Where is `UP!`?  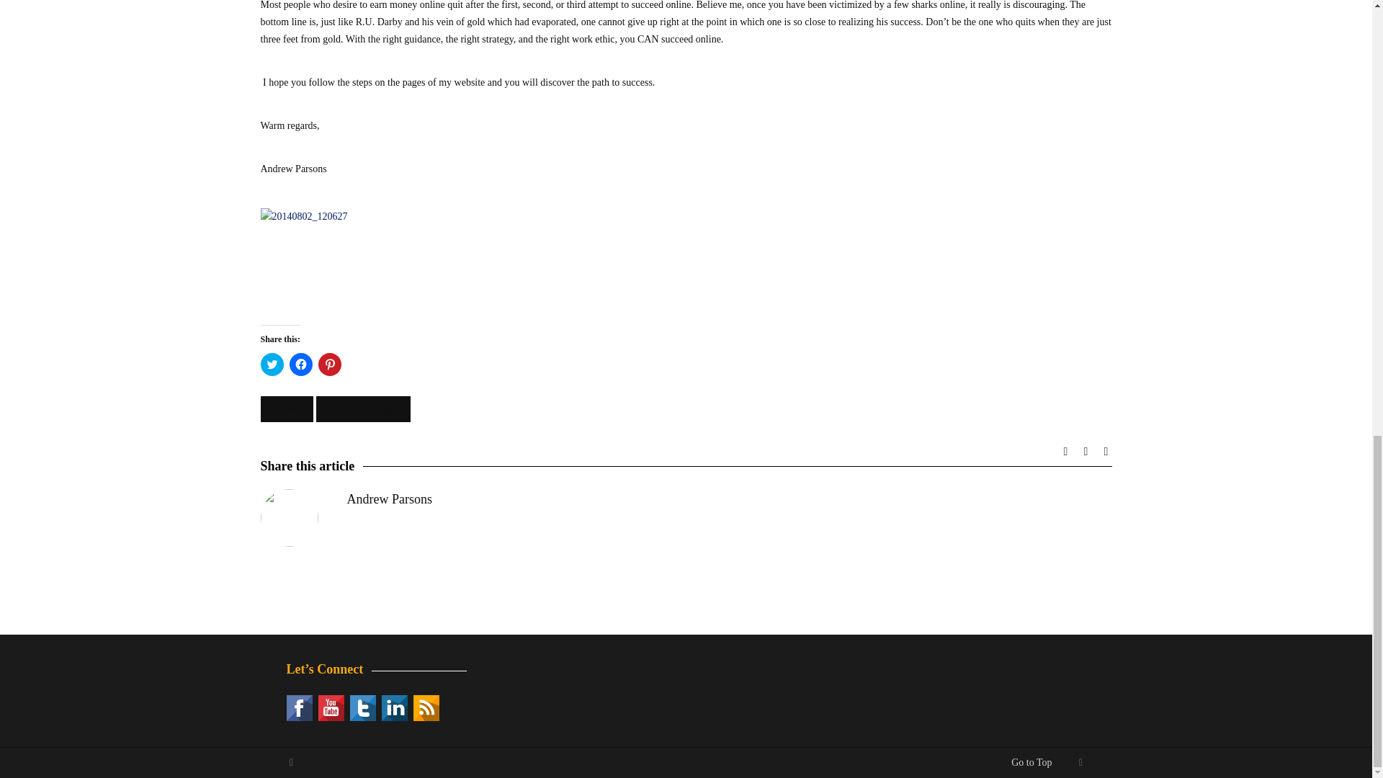
UP! is located at coordinates (291, 762).